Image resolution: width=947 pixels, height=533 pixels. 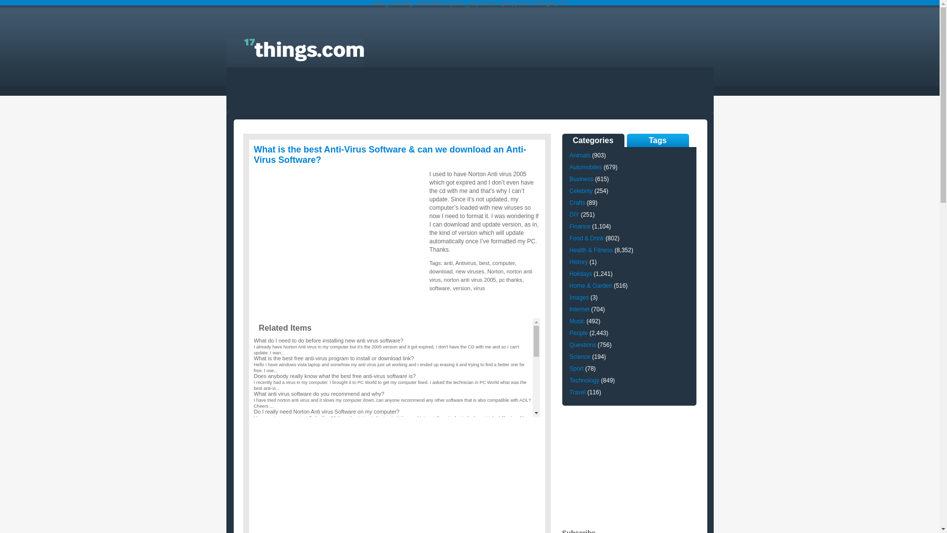 I want to click on Sport, so click(x=576, y=369).